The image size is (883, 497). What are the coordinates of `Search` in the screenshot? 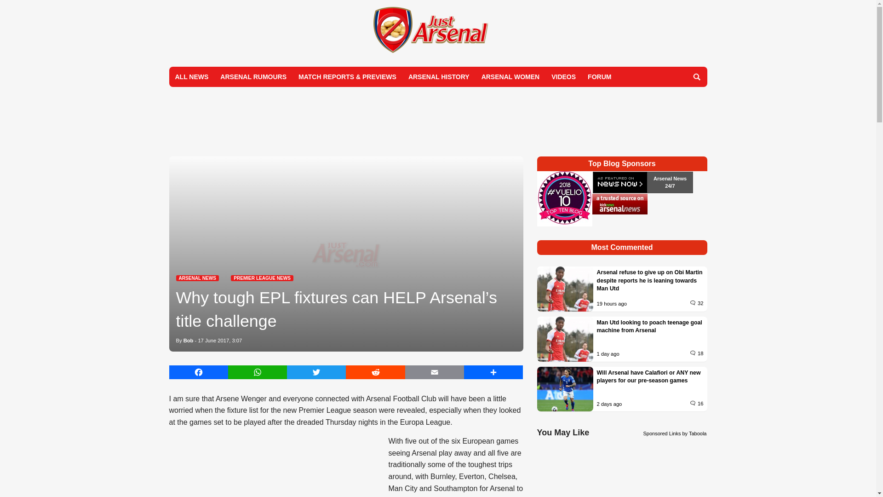 It's located at (696, 76).